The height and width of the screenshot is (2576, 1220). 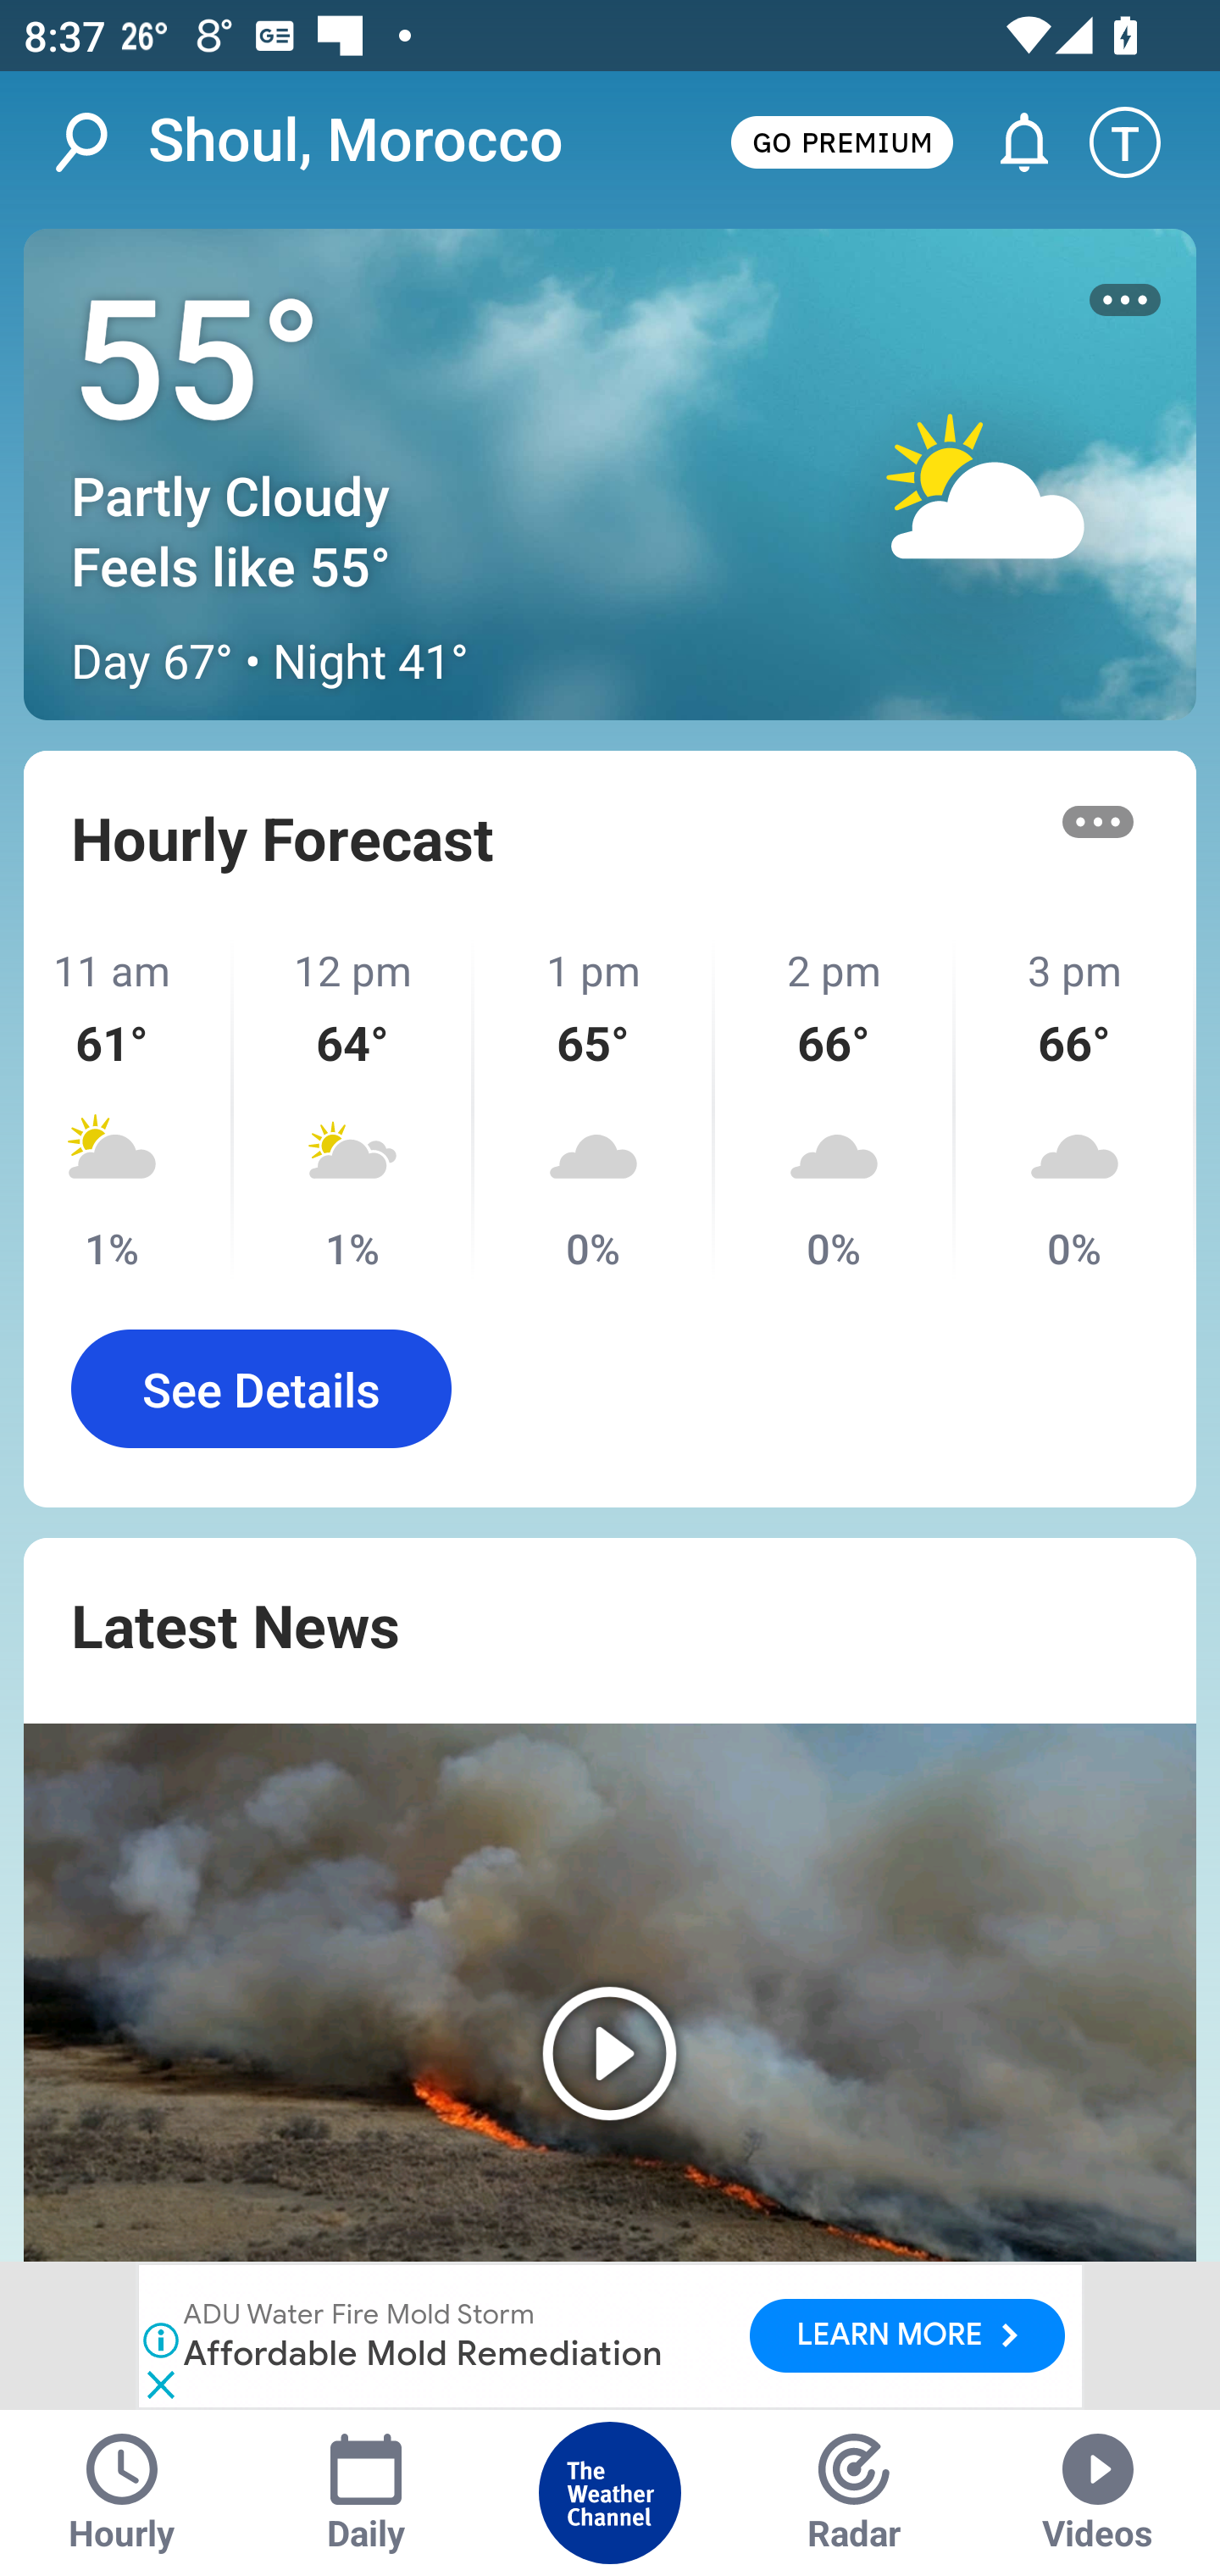 What do you see at coordinates (835, 1108) in the screenshot?
I see `2 pm 66° 0%` at bounding box center [835, 1108].